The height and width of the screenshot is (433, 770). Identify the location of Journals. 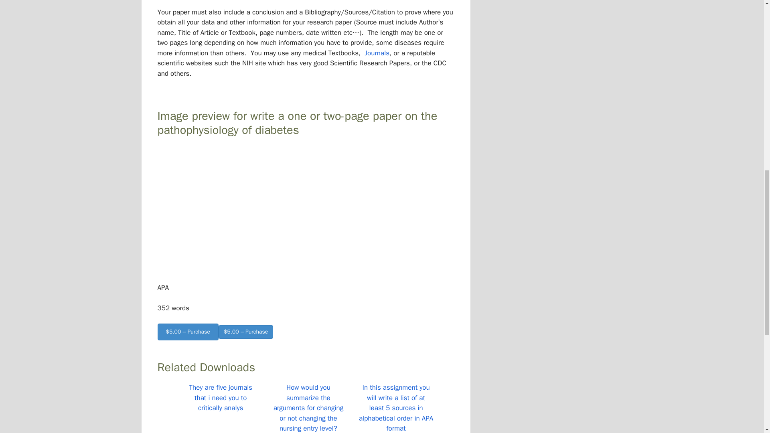
(377, 53).